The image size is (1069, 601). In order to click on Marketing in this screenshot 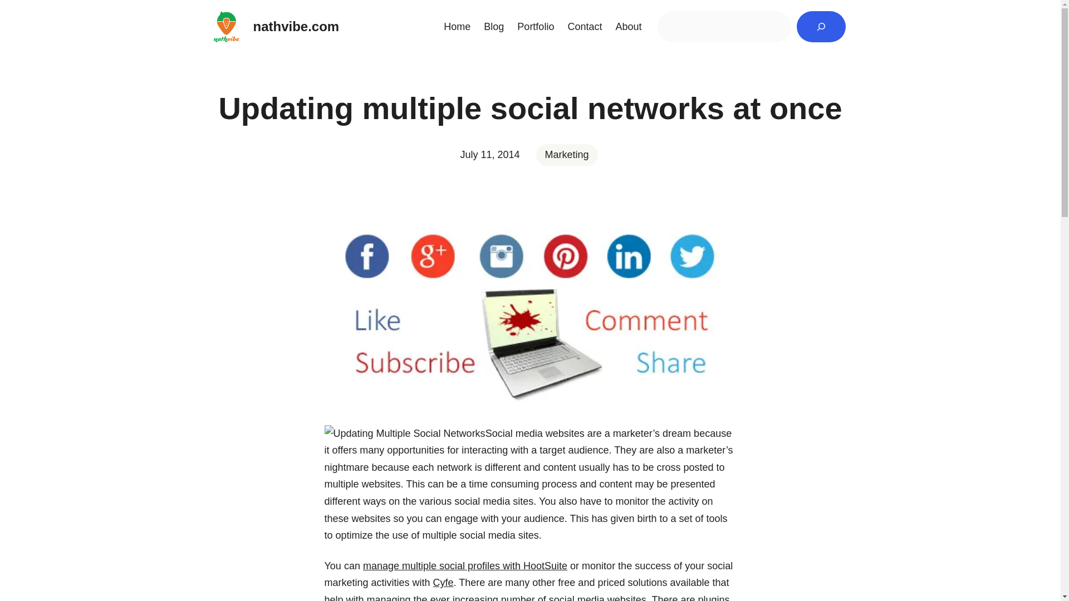, I will do `click(567, 155)`.